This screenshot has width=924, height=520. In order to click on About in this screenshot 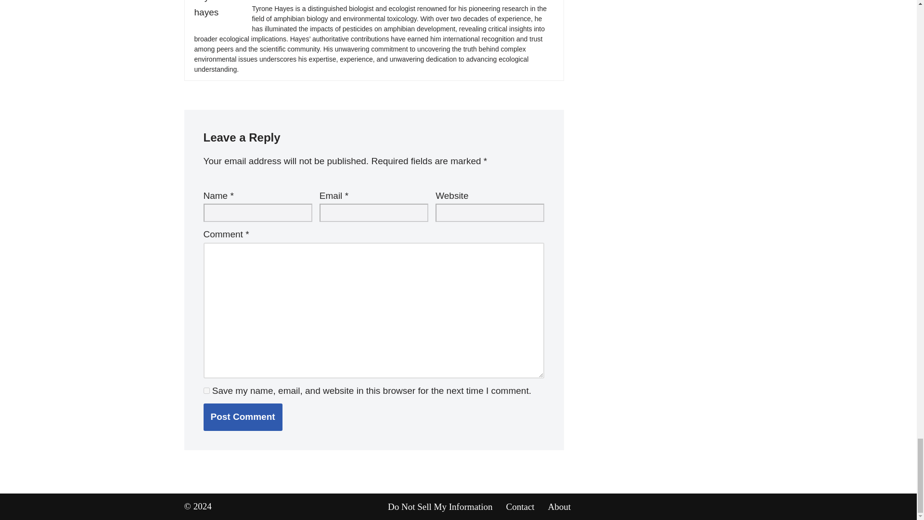, I will do `click(559, 507)`.